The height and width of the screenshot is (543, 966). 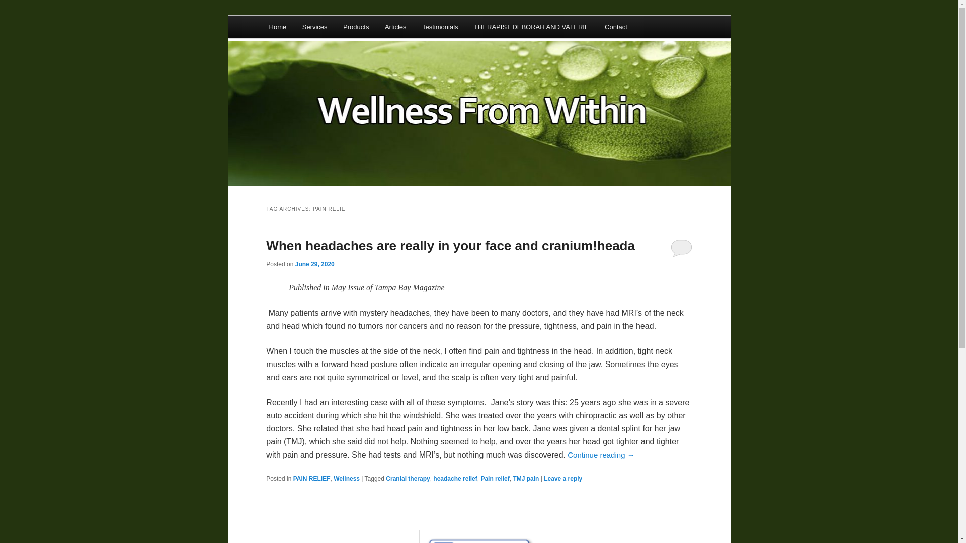 What do you see at coordinates (346, 479) in the screenshot?
I see `Wellness` at bounding box center [346, 479].